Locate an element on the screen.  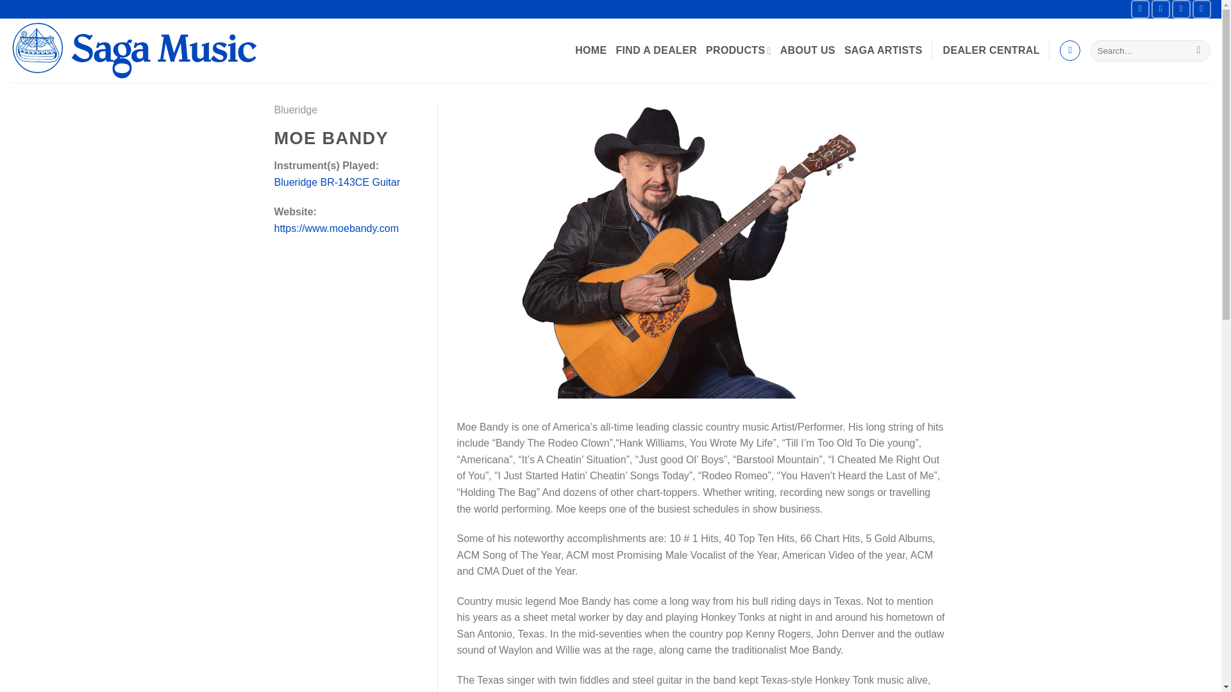
SAGA ARTISTS is located at coordinates (883, 50).